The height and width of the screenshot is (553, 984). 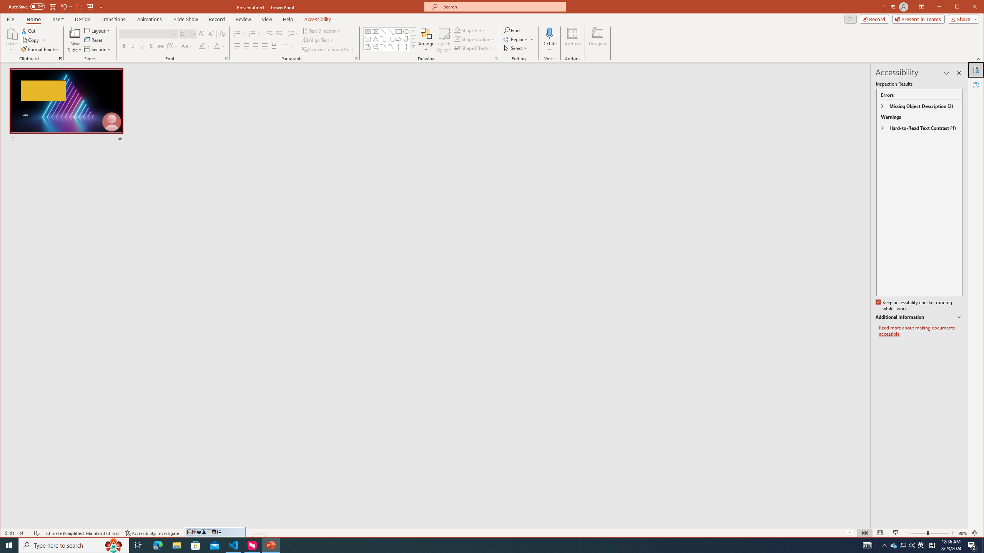 What do you see at coordinates (98, 49) in the screenshot?
I see `Section` at bounding box center [98, 49].